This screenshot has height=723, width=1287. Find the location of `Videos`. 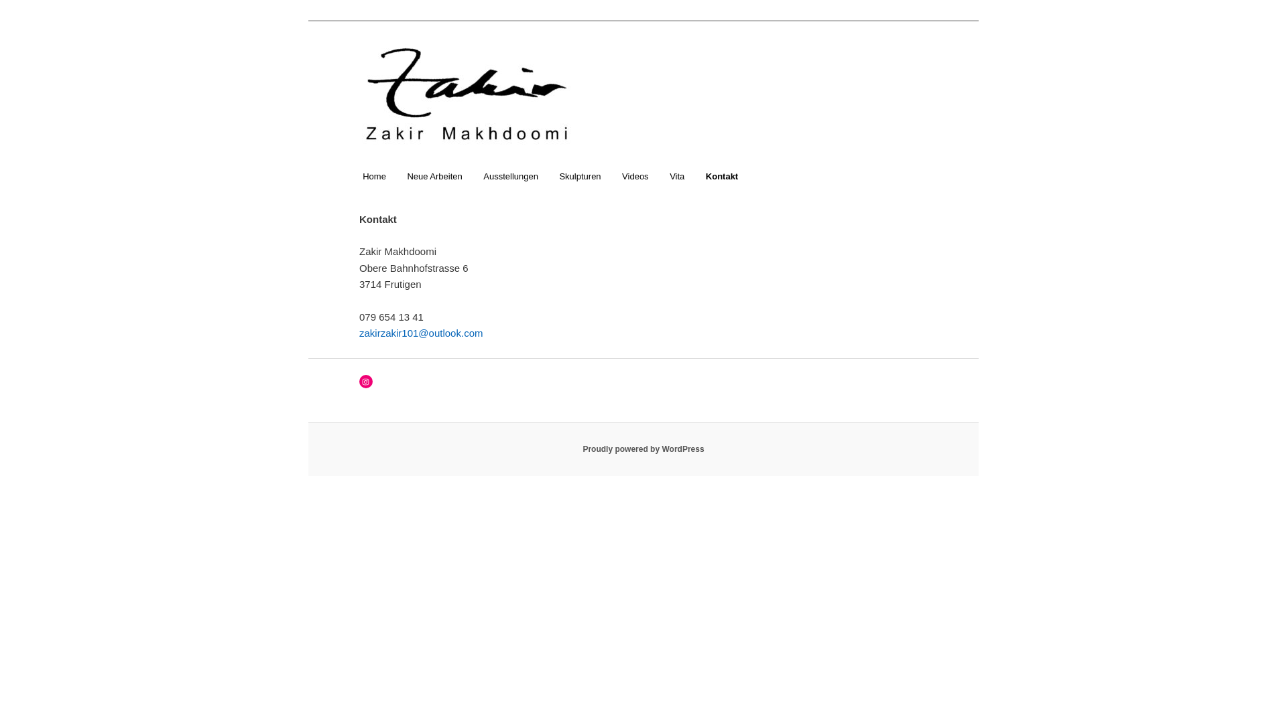

Videos is located at coordinates (635, 177).